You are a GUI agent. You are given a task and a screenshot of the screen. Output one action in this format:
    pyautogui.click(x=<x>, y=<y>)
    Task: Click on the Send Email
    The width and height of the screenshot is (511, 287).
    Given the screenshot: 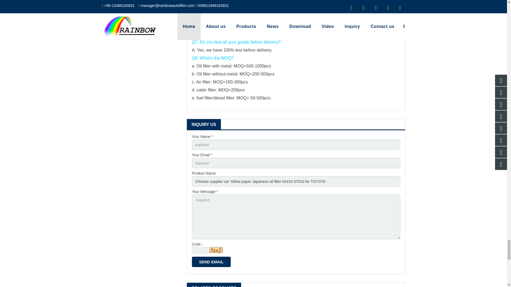 What is the action you would take?
    pyautogui.click(x=211, y=262)
    